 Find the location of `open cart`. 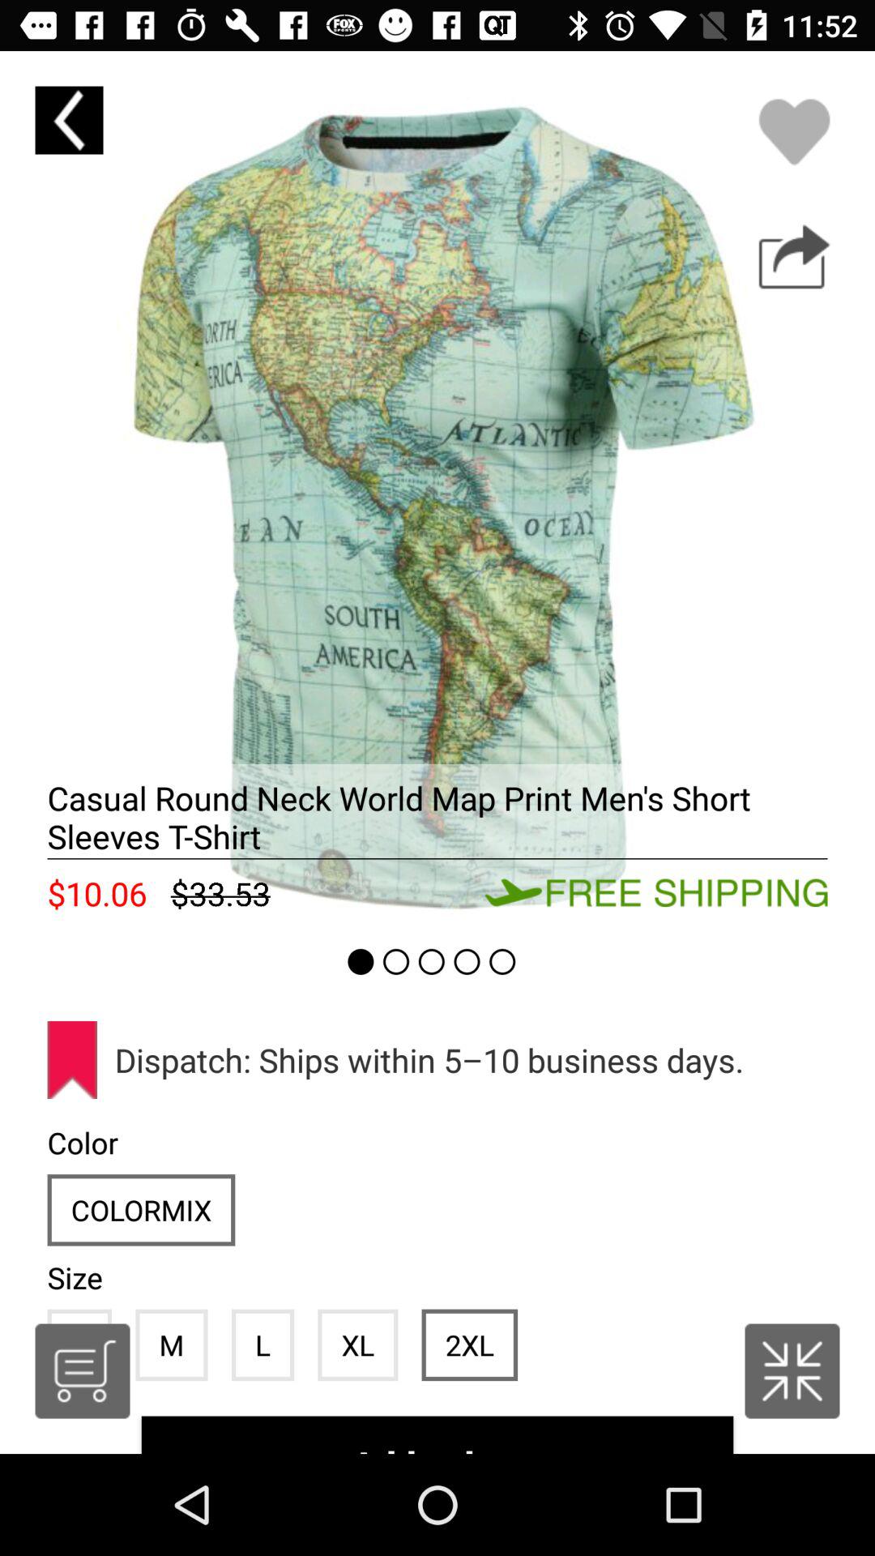

open cart is located at coordinates (83, 1371).